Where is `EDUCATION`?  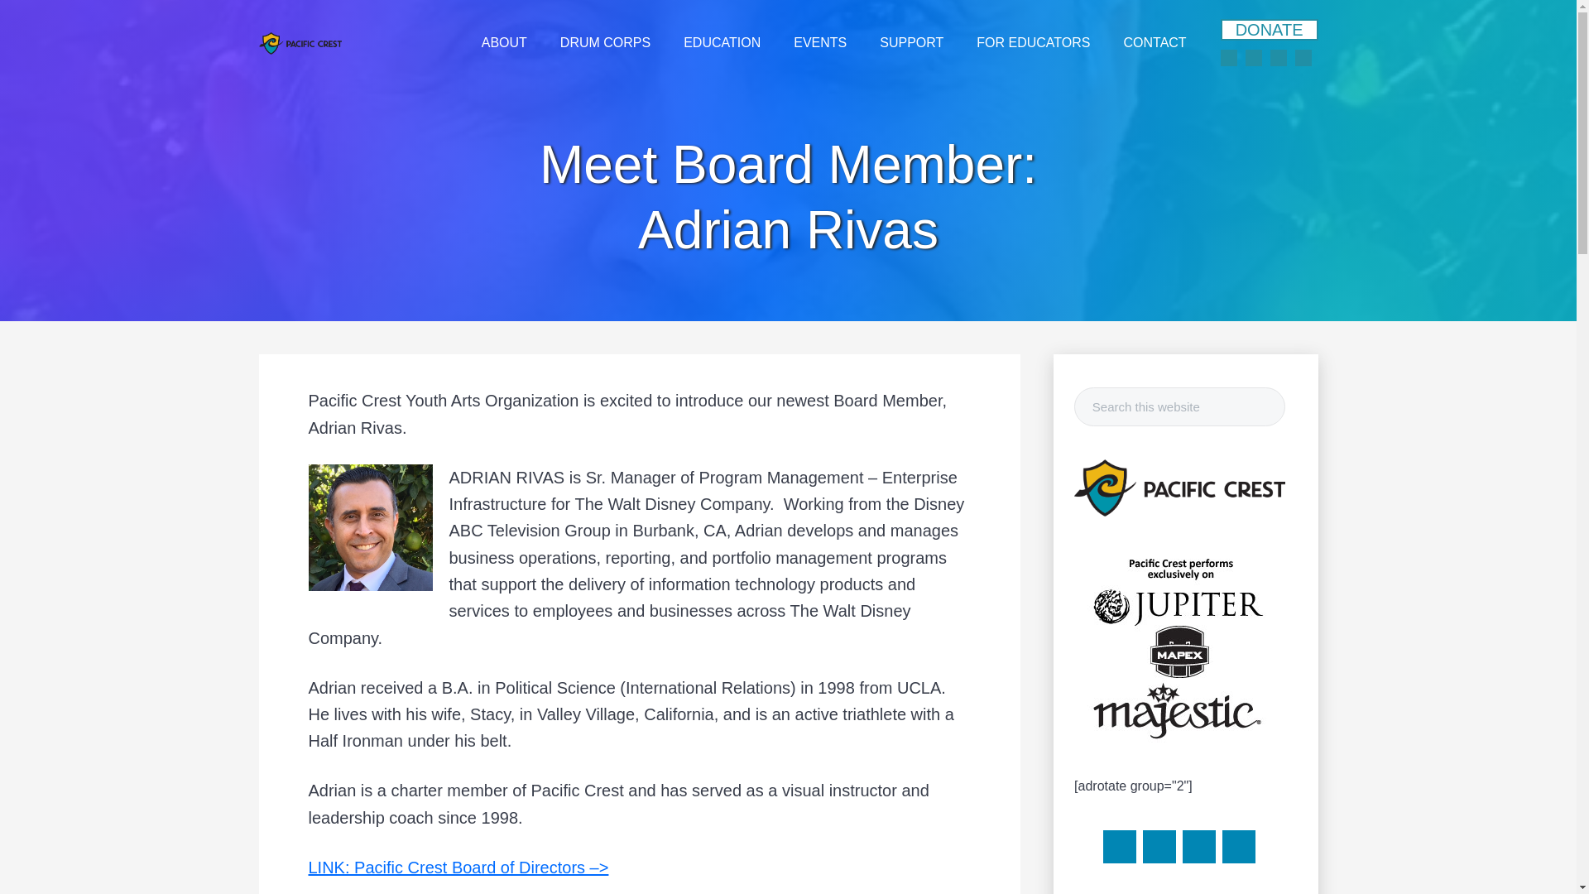
EDUCATION is located at coordinates (722, 43).